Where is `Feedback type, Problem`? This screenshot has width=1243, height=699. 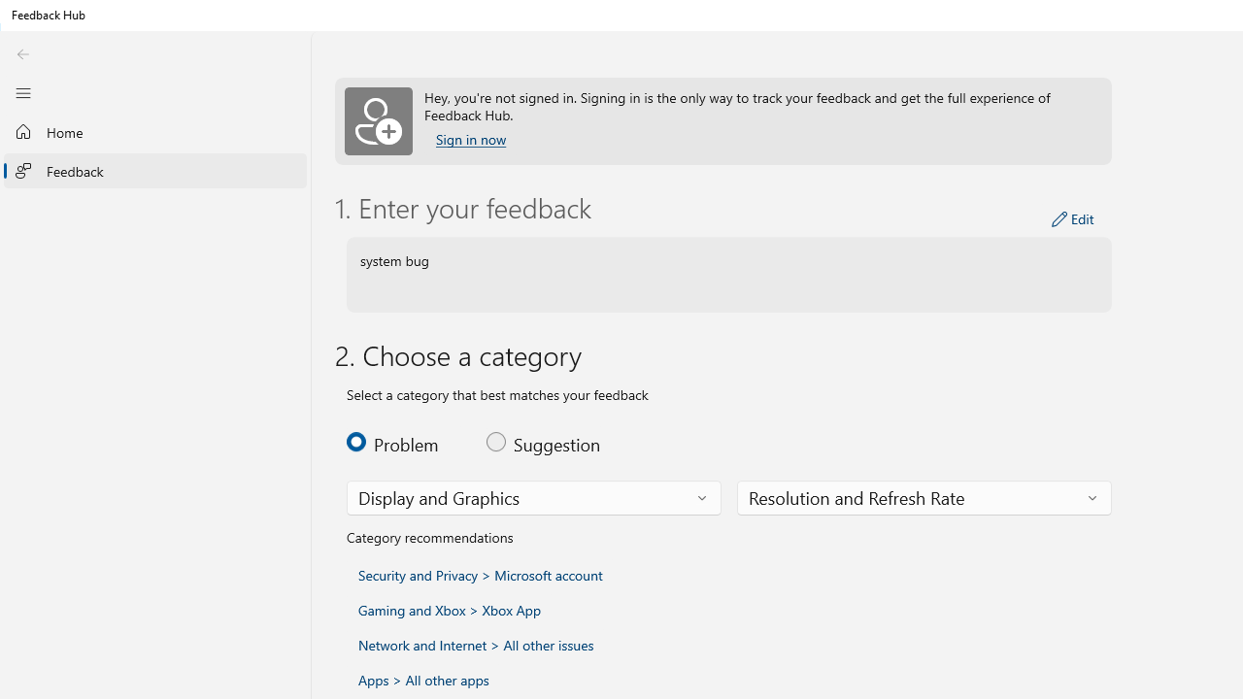 Feedback type, Problem is located at coordinates (405, 441).